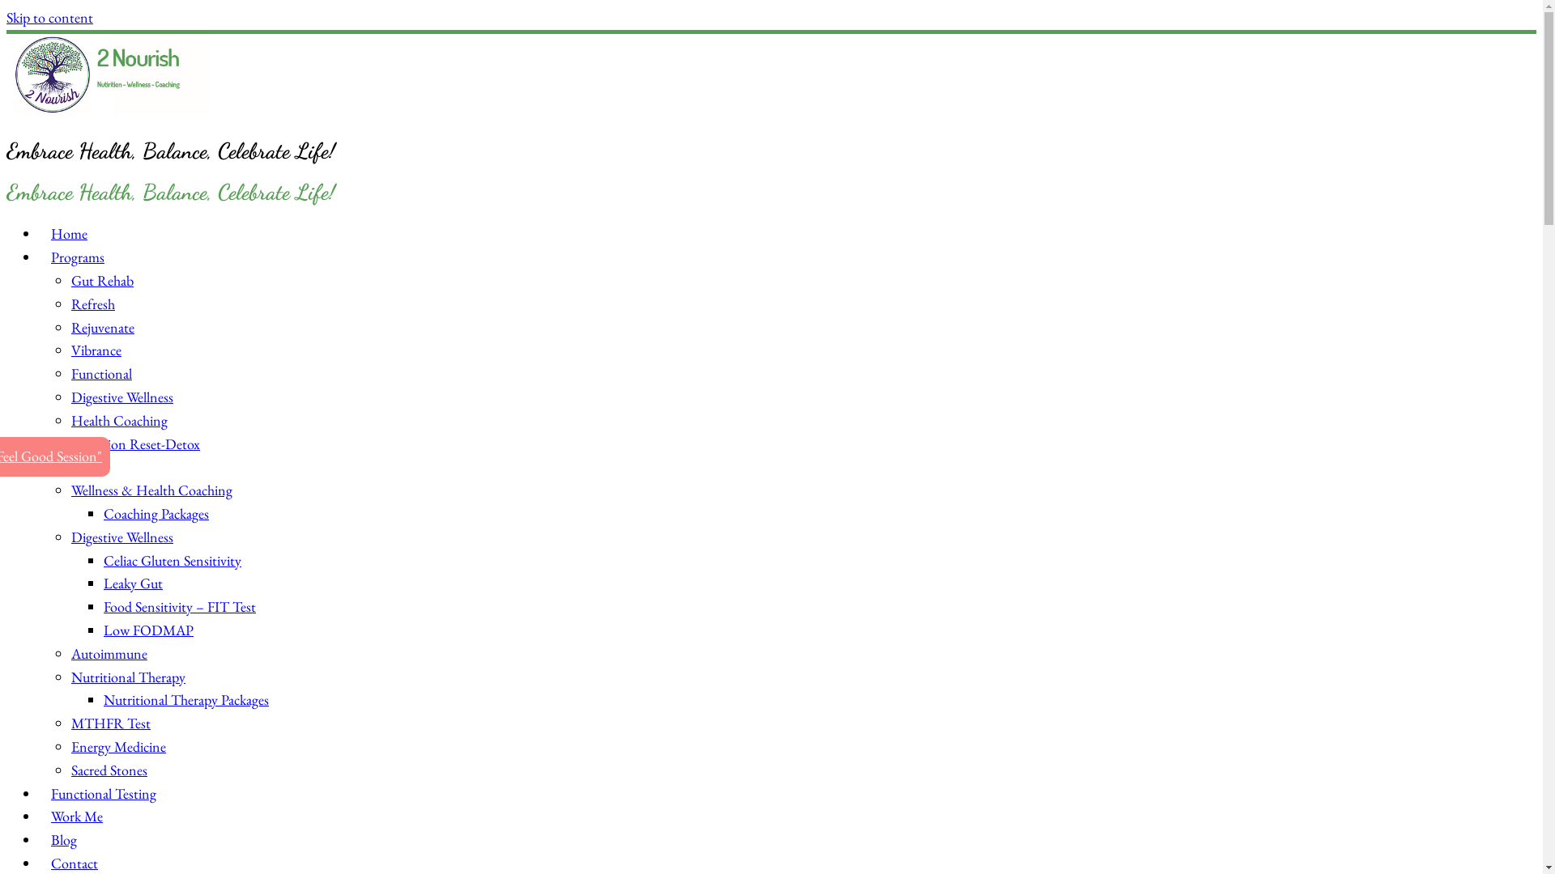  I want to click on Home, so click(69, 233).